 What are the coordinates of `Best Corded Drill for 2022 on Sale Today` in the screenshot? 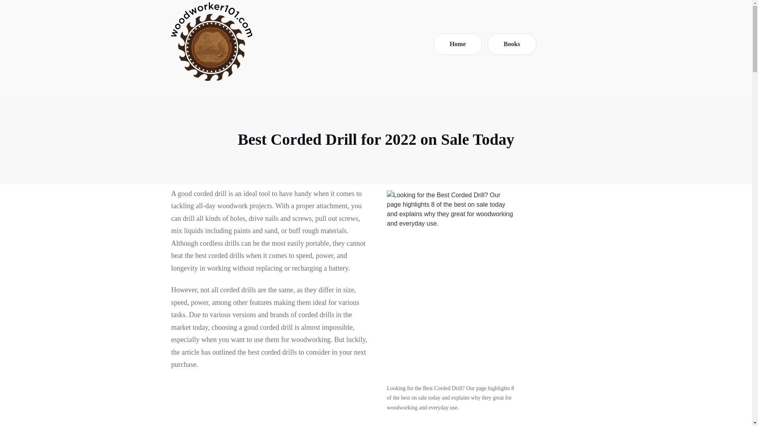 It's located at (376, 139).